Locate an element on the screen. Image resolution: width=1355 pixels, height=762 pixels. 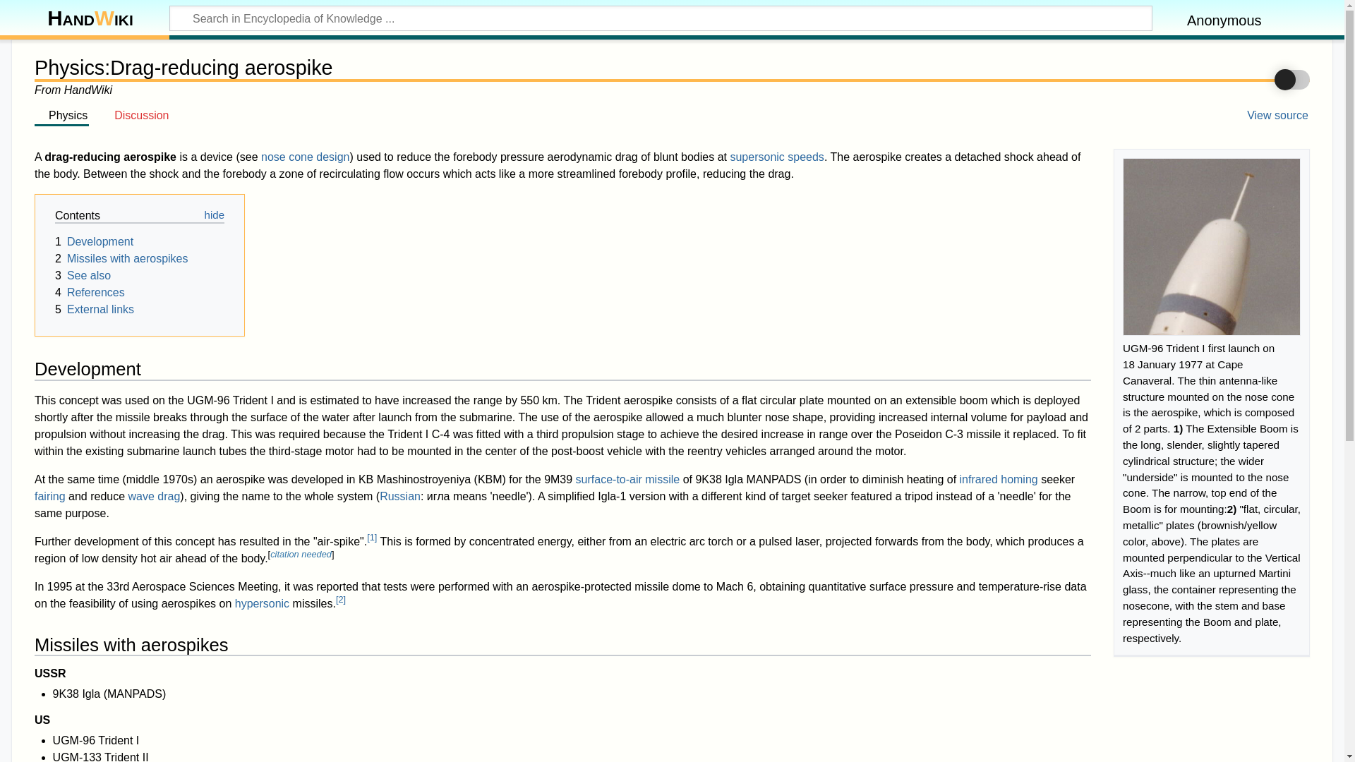
surface-to-air missile is located at coordinates (628, 478).